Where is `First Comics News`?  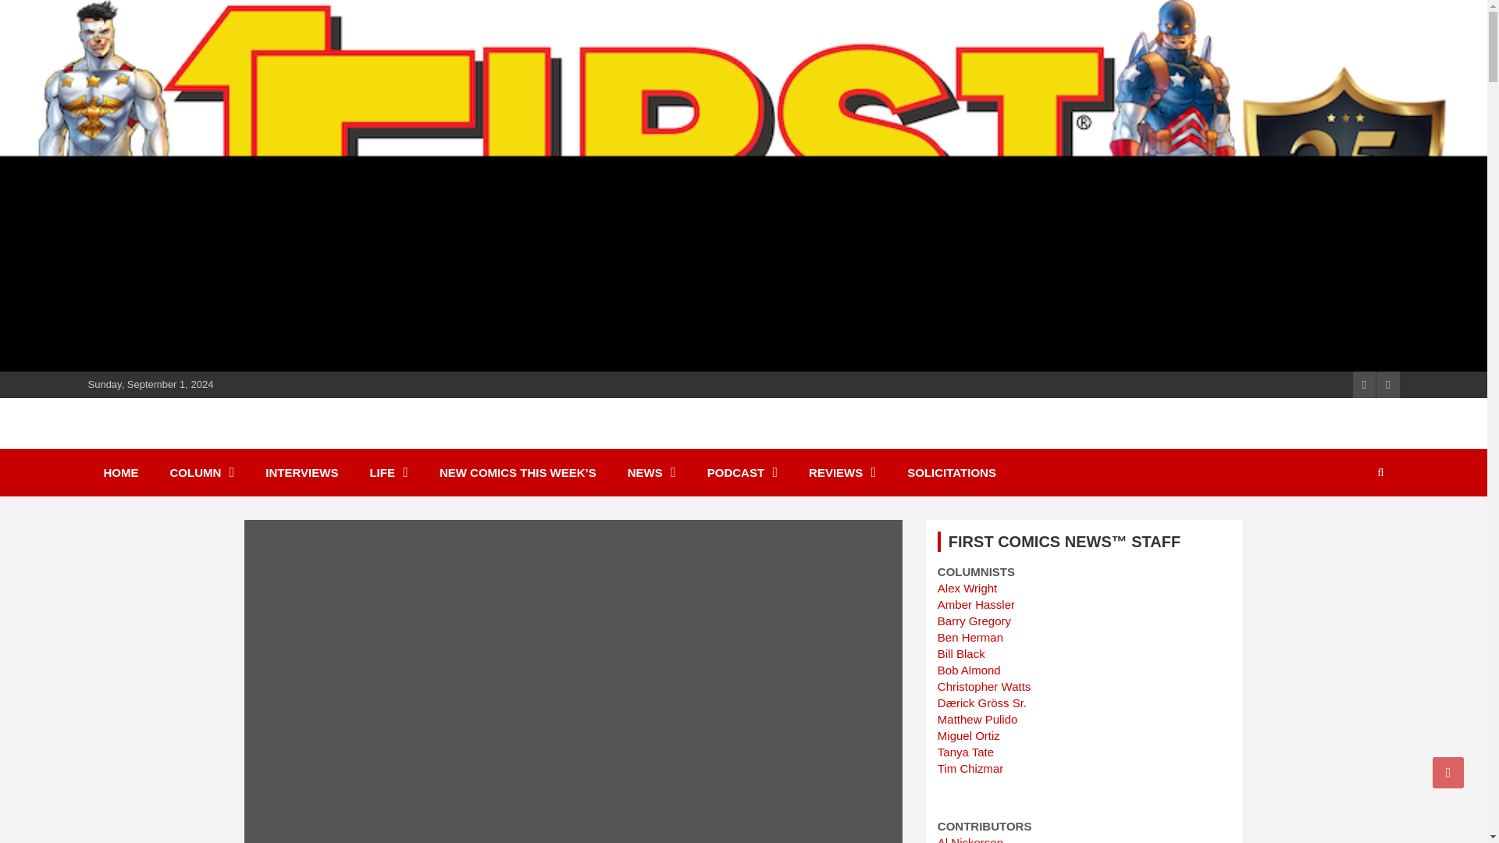 First Comics News is located at coordinates (226, 442).